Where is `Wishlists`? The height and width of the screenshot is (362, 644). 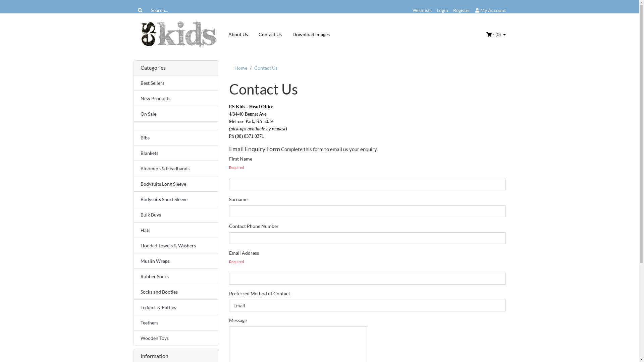
Wishlists is located at coordinates (422, 10).